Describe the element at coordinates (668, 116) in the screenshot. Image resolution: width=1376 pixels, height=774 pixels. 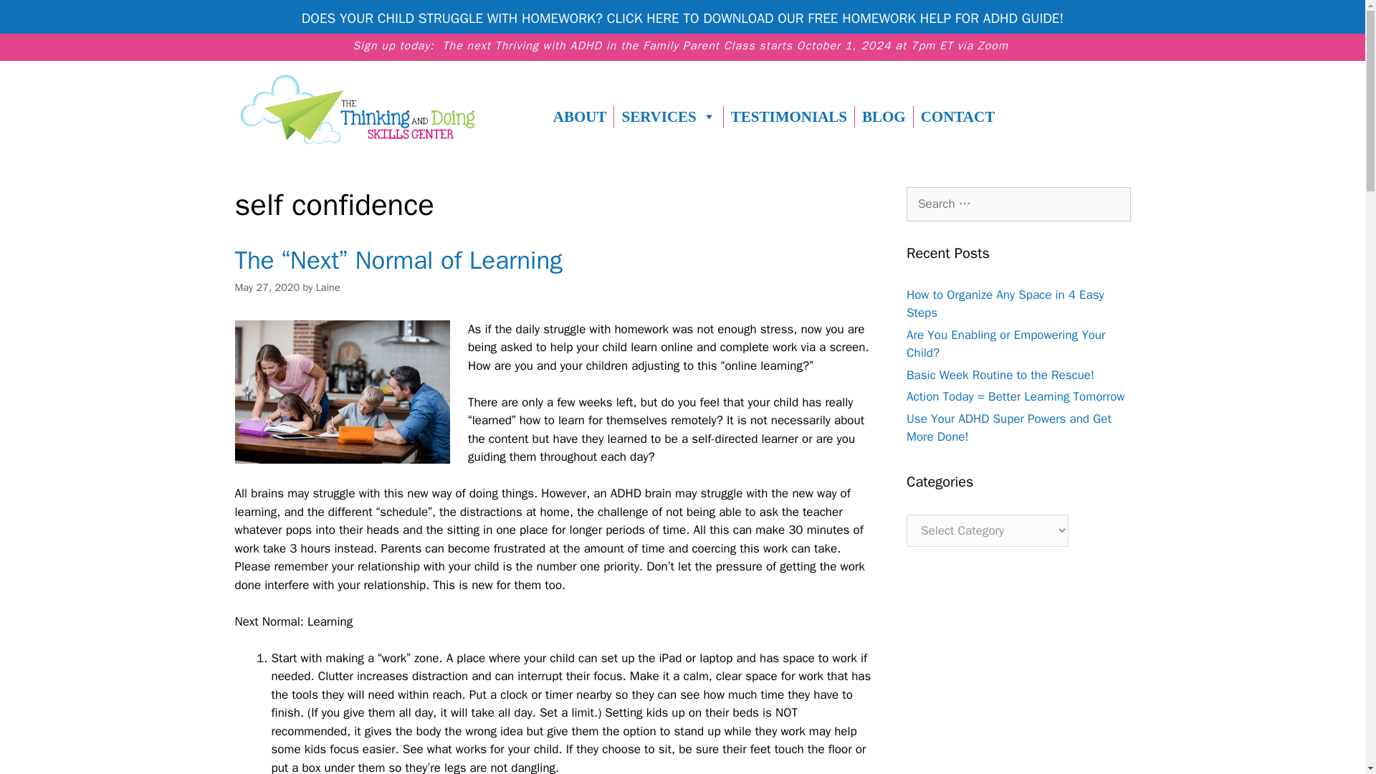
I see `SERVICES` at that location.